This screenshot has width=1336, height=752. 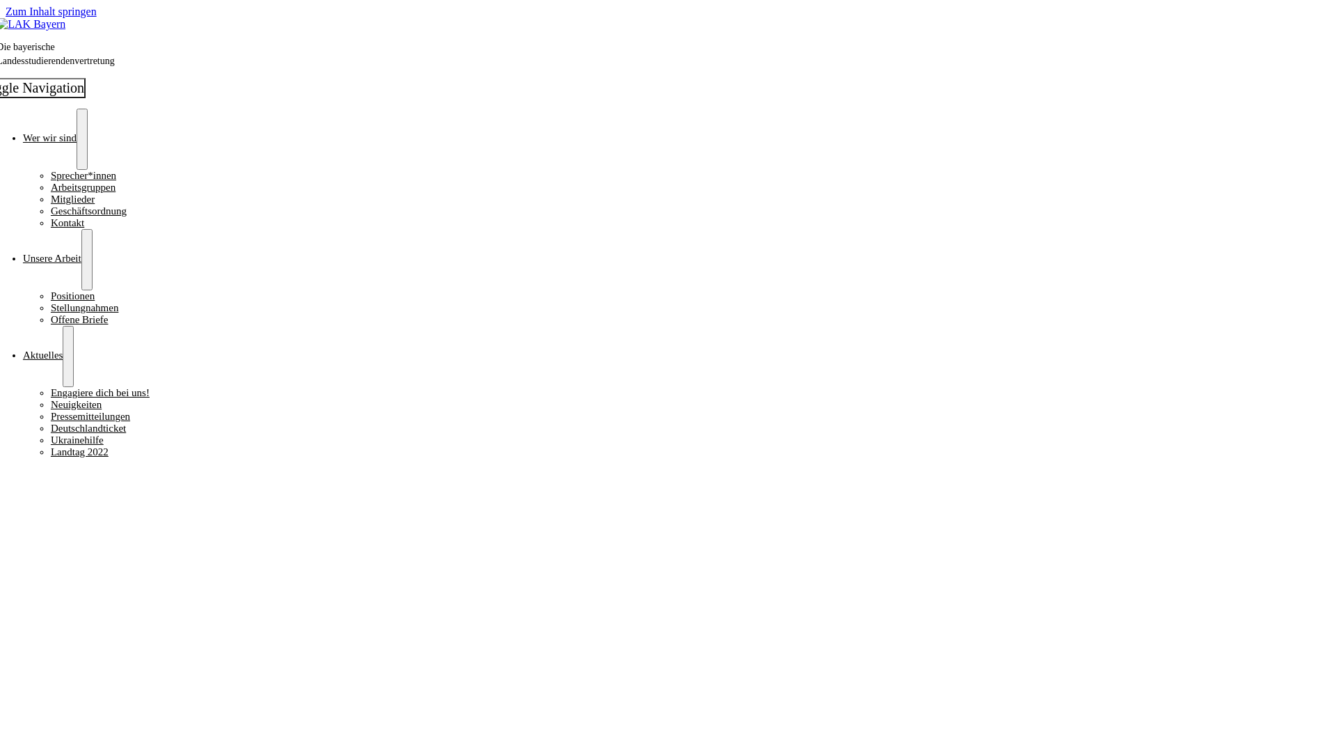 What do you see at coordinates (51, 11) in the screenshot?
I see `Zum Inhalt springen` at bounding box center [51, 11].